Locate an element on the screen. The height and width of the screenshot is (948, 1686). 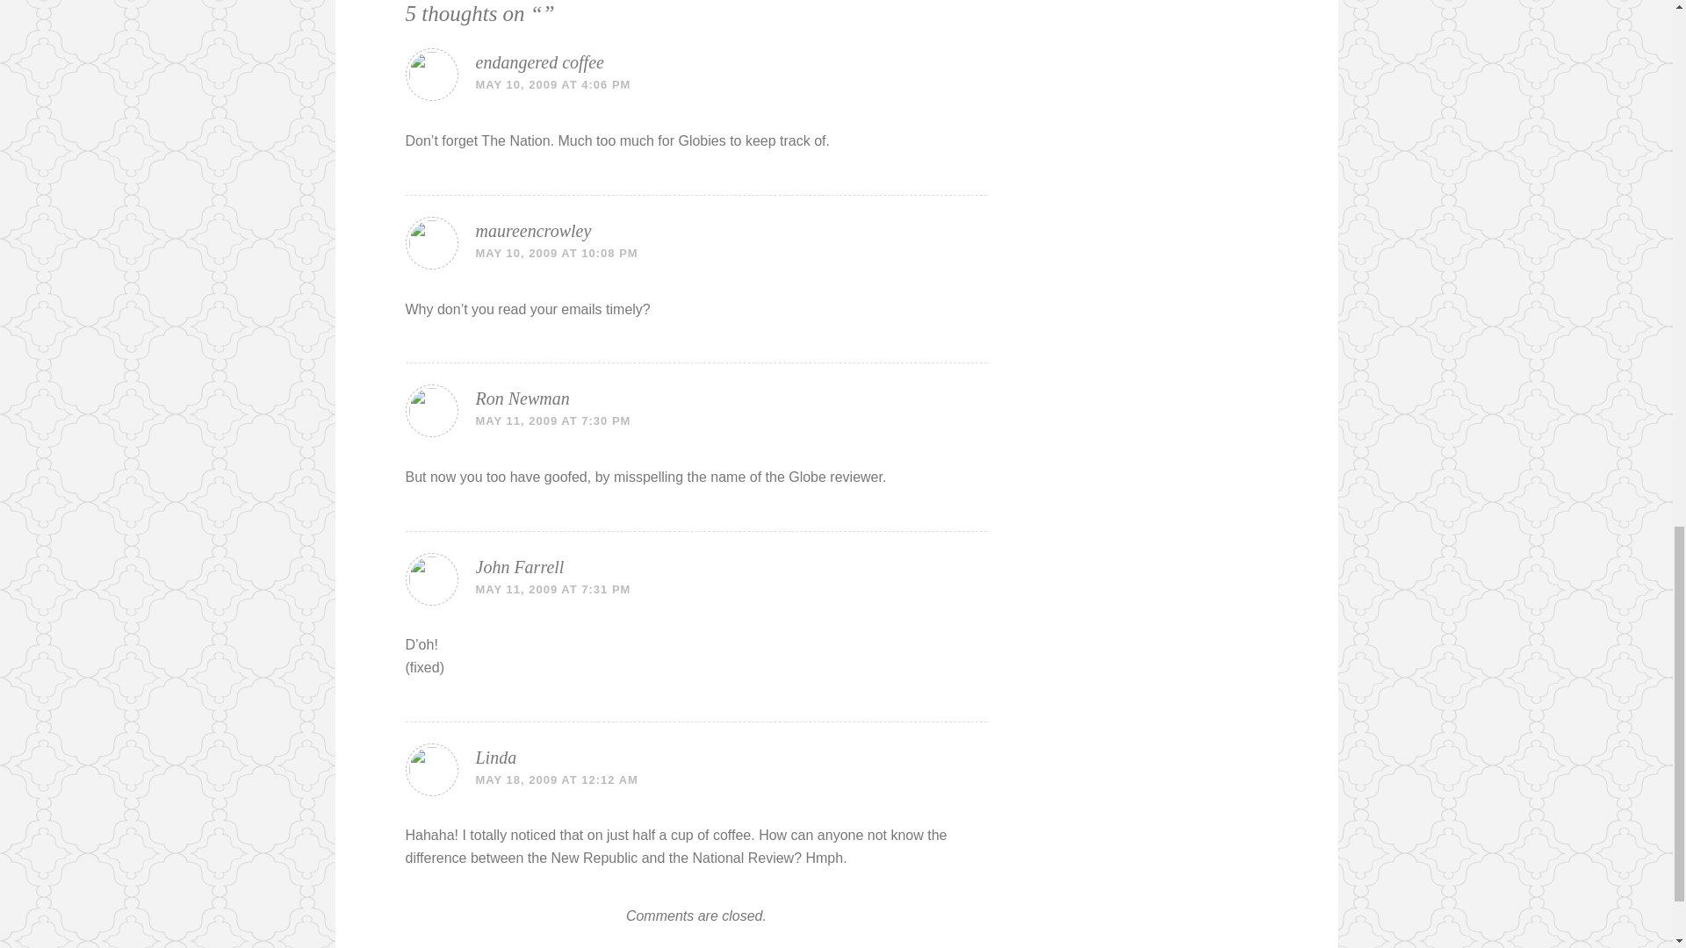
MAY 10, 2009 AT 4:06 PM is located at coordinates (553, 84).